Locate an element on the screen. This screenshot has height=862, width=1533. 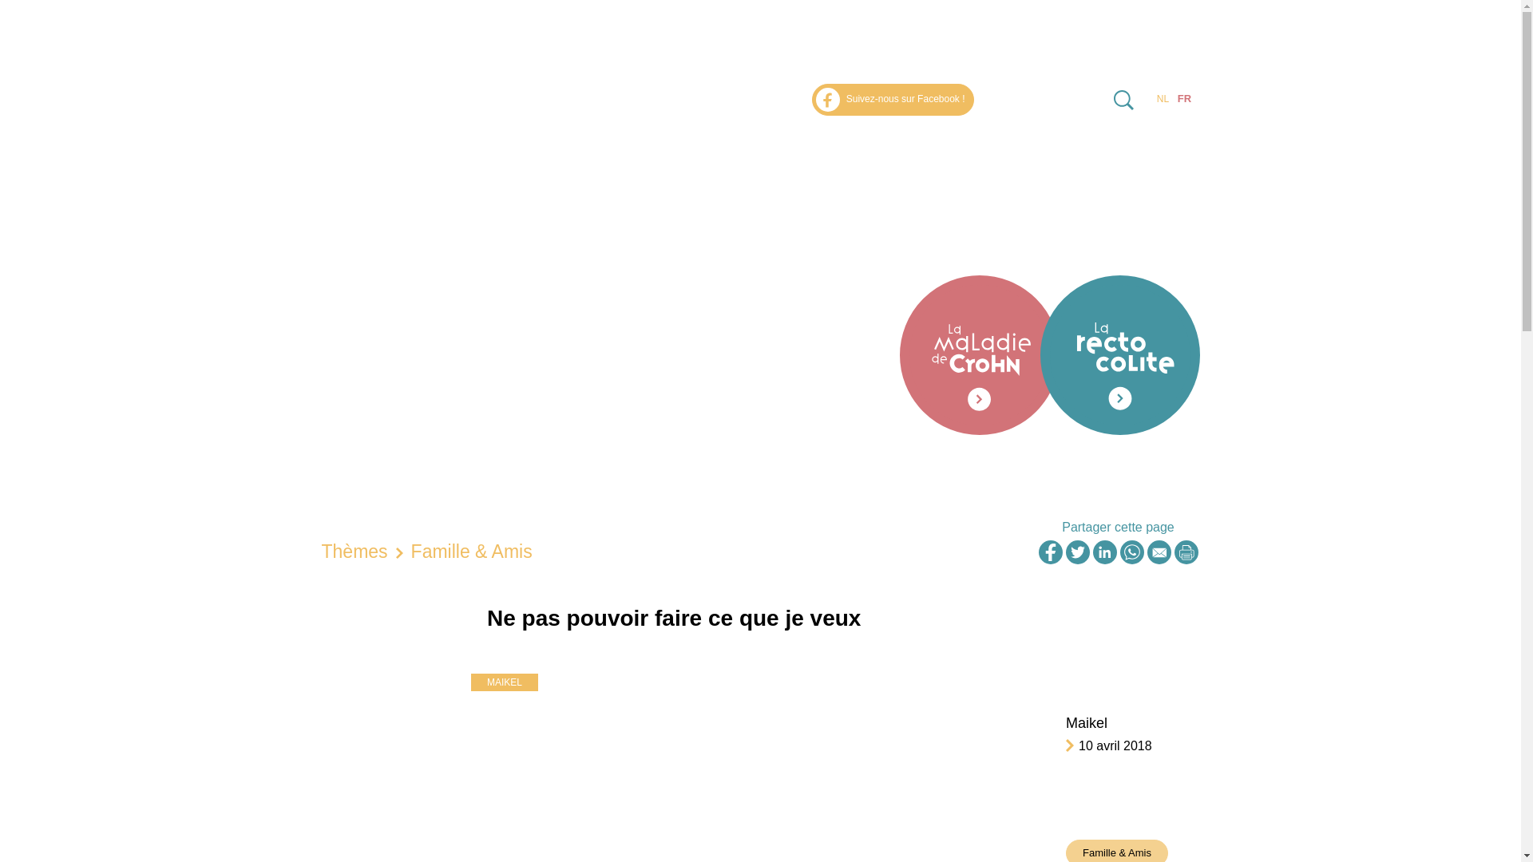
Rechercher is located at coordinates (1123, 100).